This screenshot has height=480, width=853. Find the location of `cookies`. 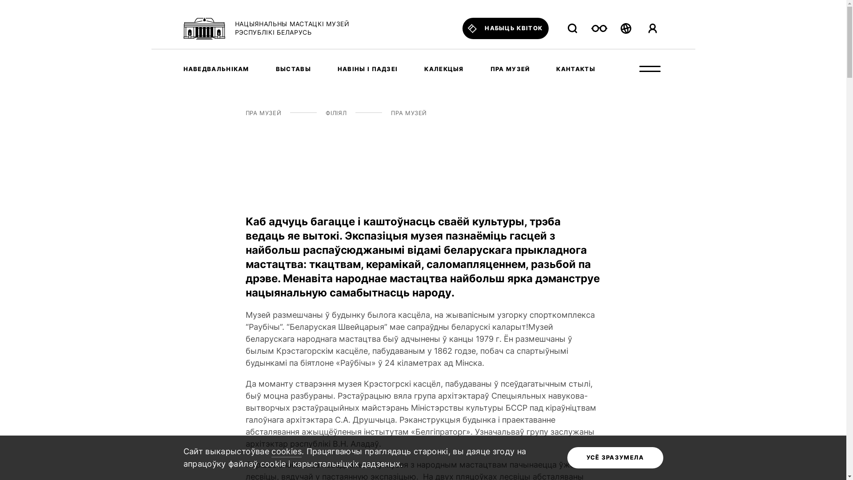

cookies is located at coordinates (287, 452).